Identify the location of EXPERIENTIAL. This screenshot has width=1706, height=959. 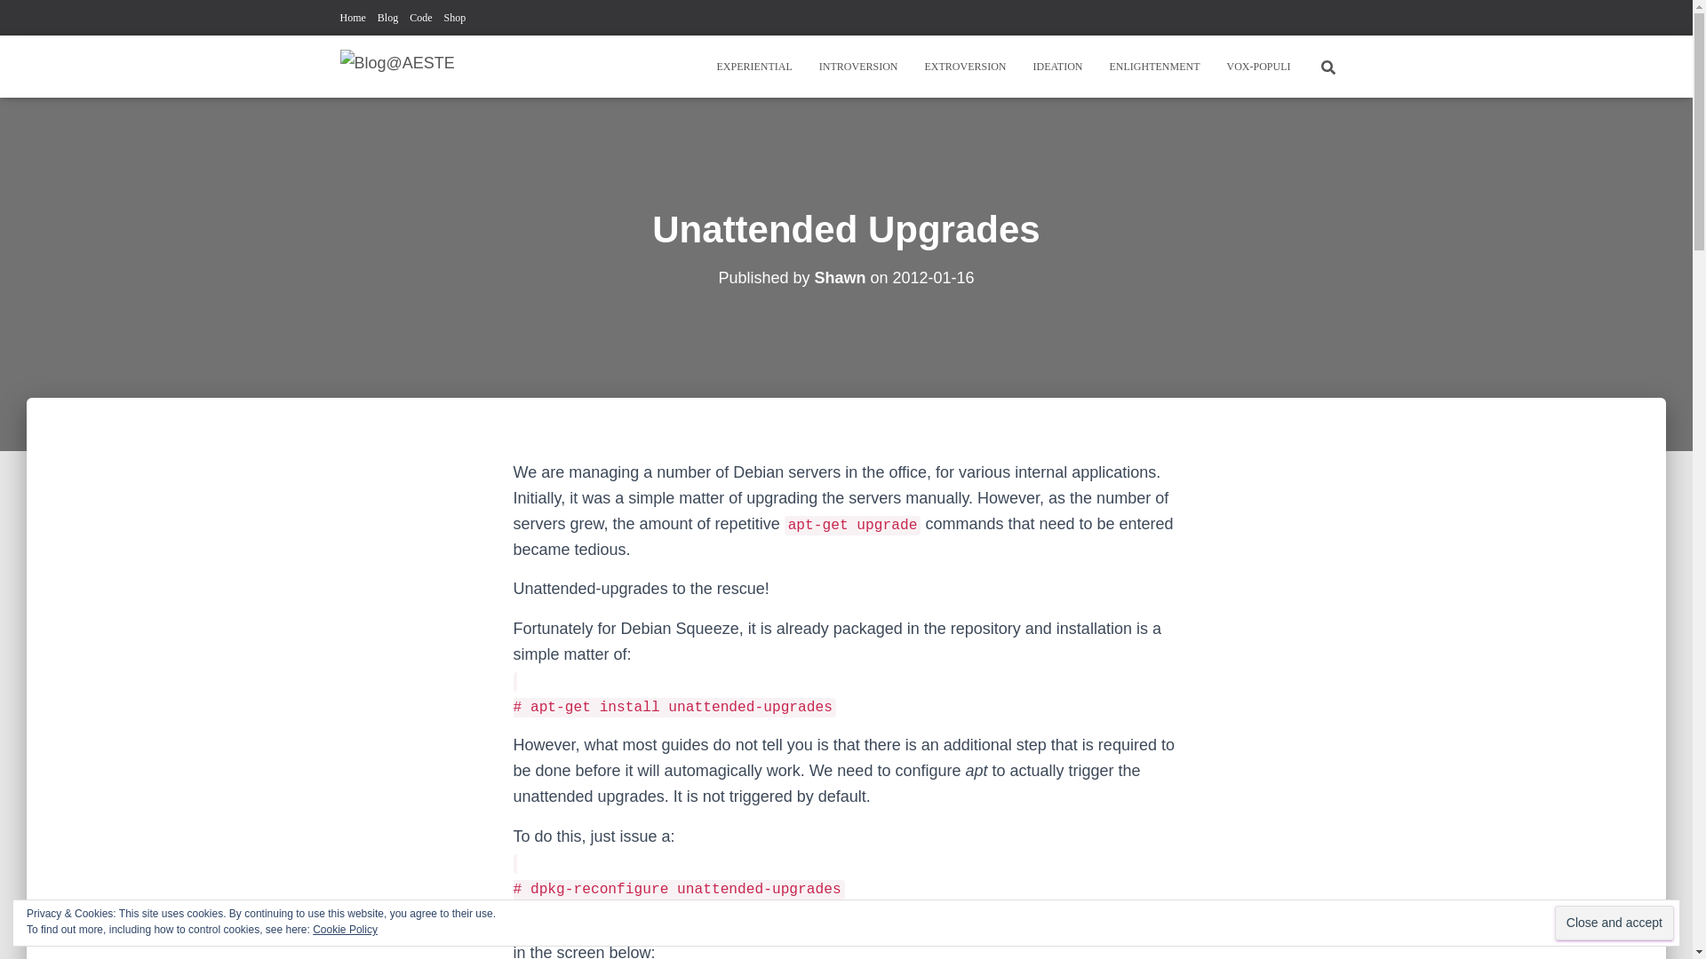
(753, 66).